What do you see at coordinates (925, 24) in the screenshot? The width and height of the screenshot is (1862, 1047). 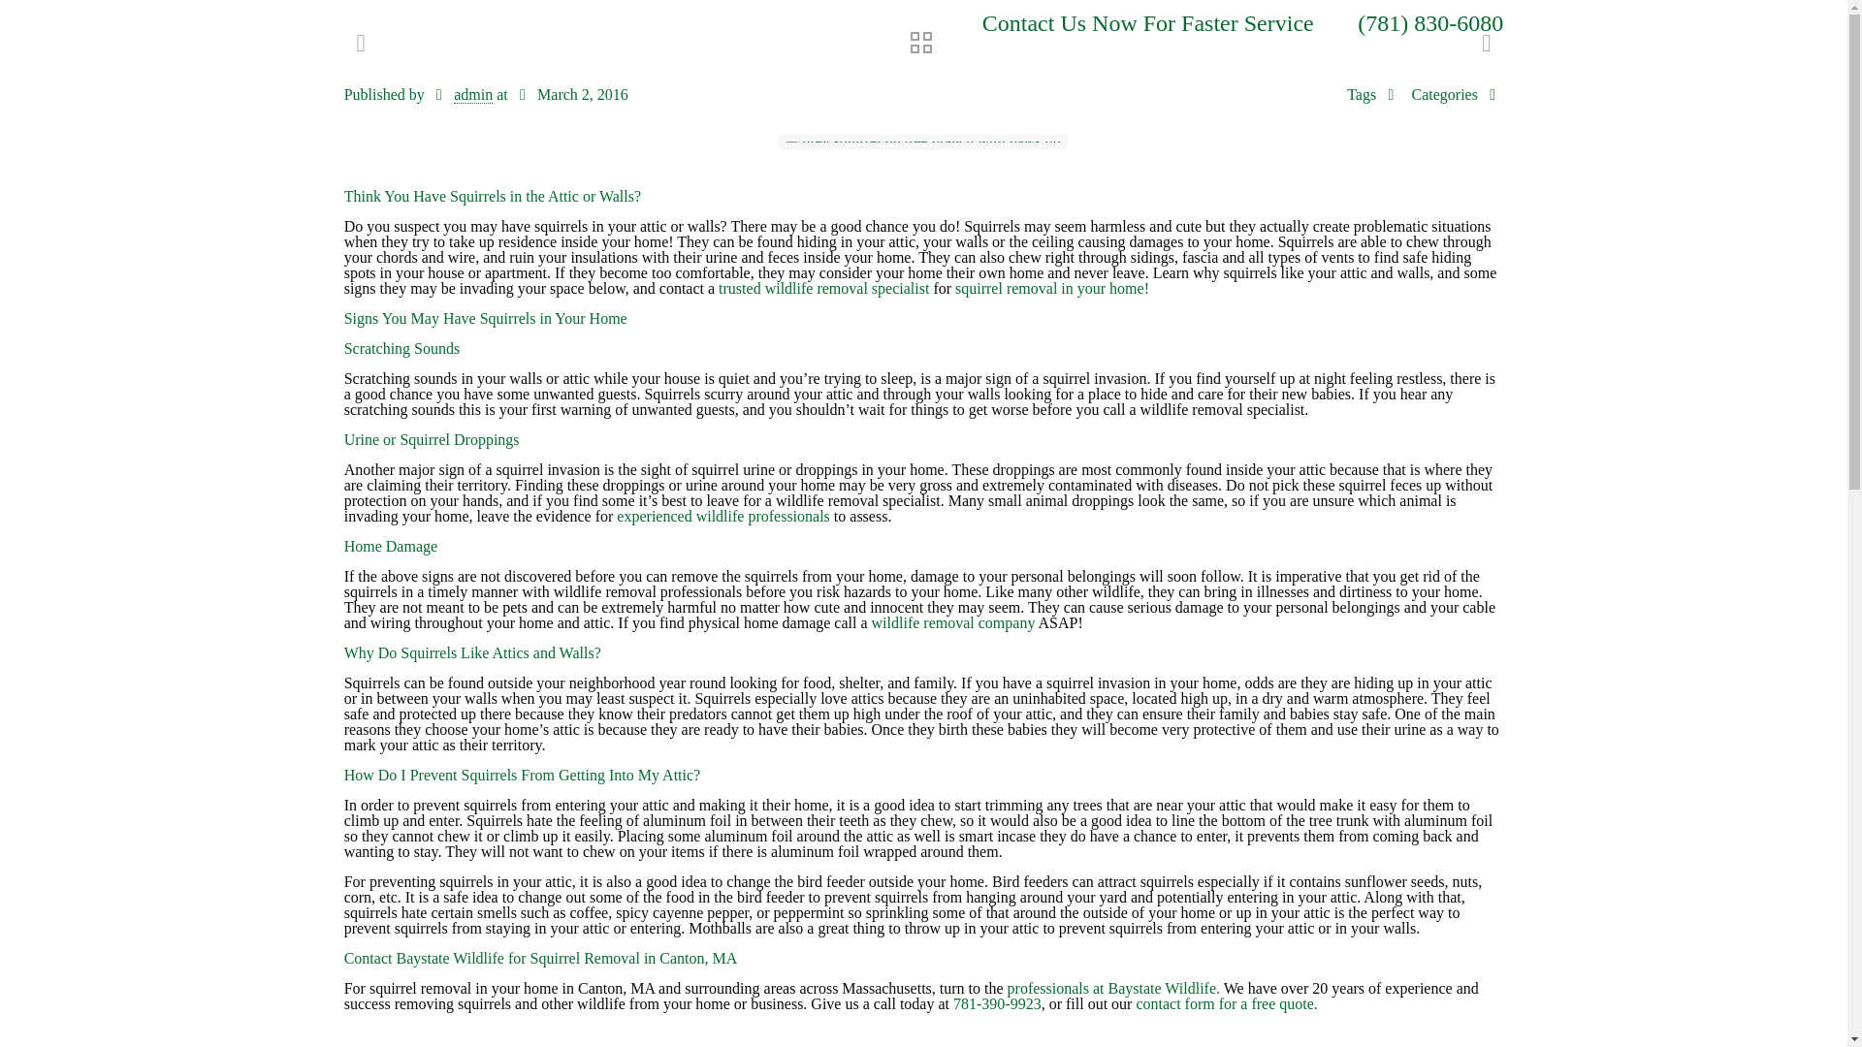 I see `RSS` at bounding box center [925, 24].